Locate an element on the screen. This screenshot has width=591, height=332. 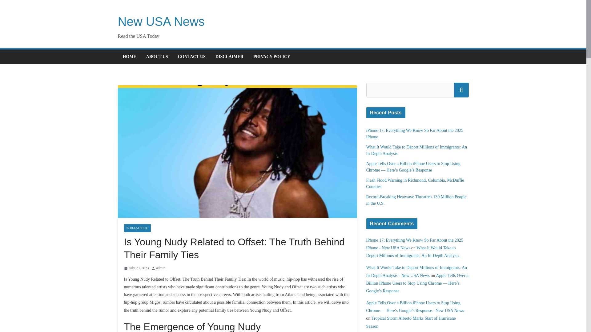
CONTACT US is located at coordinates (191, 57).